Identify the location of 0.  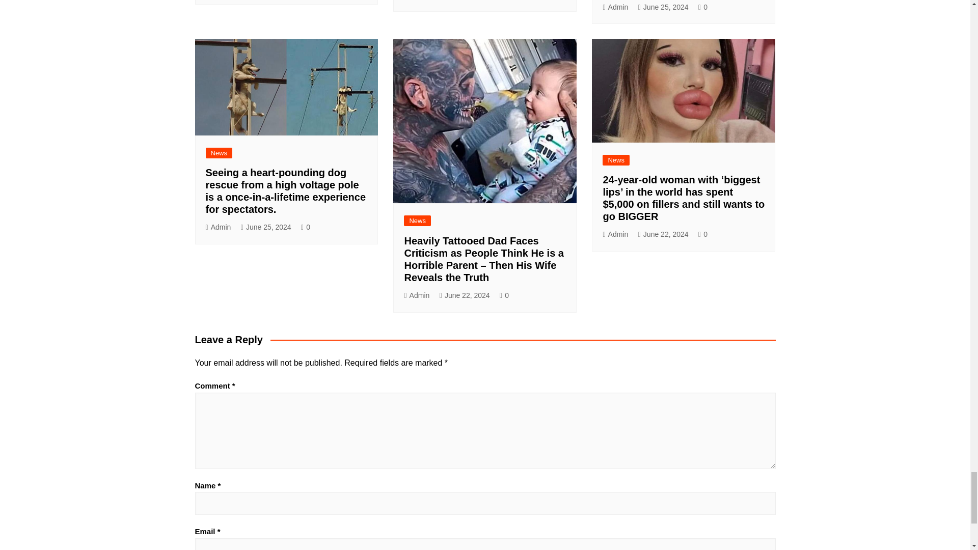
(702, 7).